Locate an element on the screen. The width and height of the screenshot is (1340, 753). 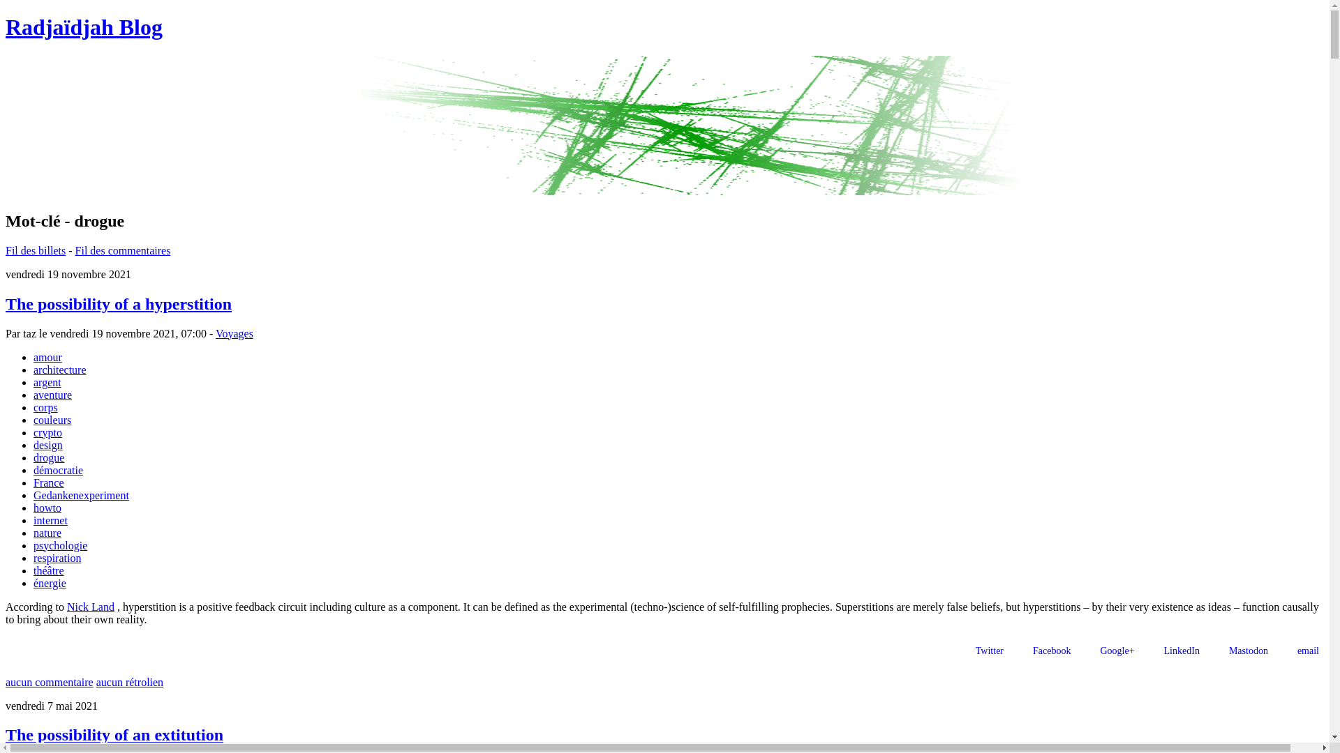
design is located at coordinates (48, 445).